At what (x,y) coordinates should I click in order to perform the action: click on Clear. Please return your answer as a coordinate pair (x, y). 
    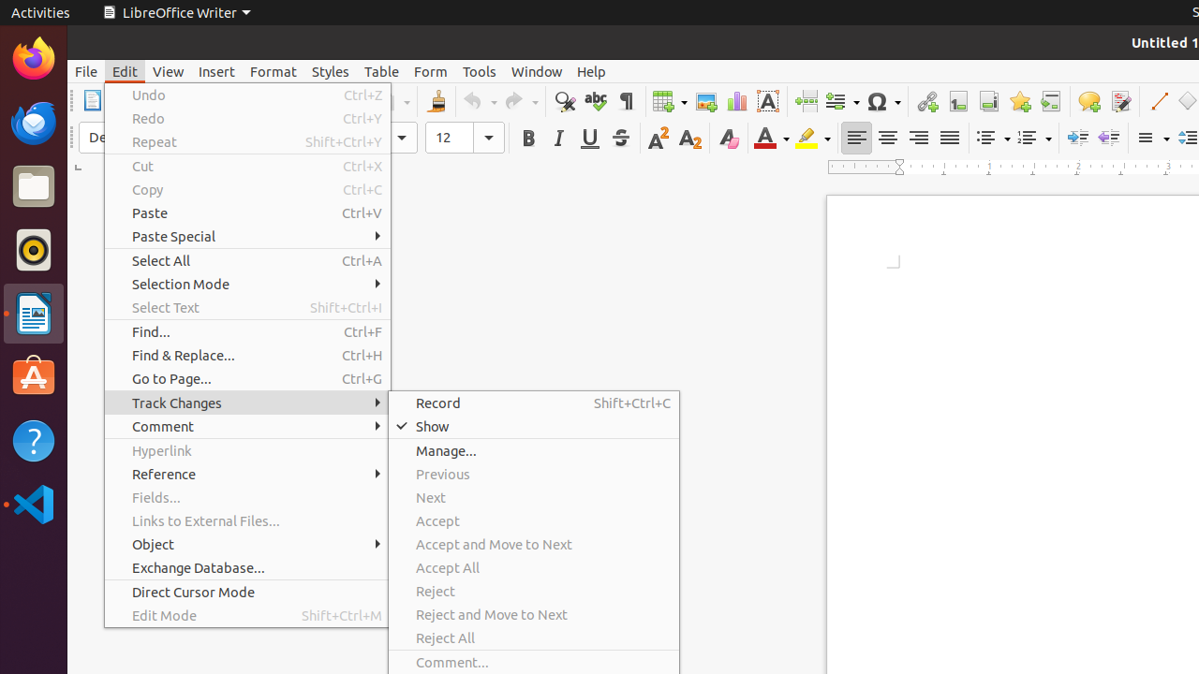
    Looking at the image, I should click on (729, 139).